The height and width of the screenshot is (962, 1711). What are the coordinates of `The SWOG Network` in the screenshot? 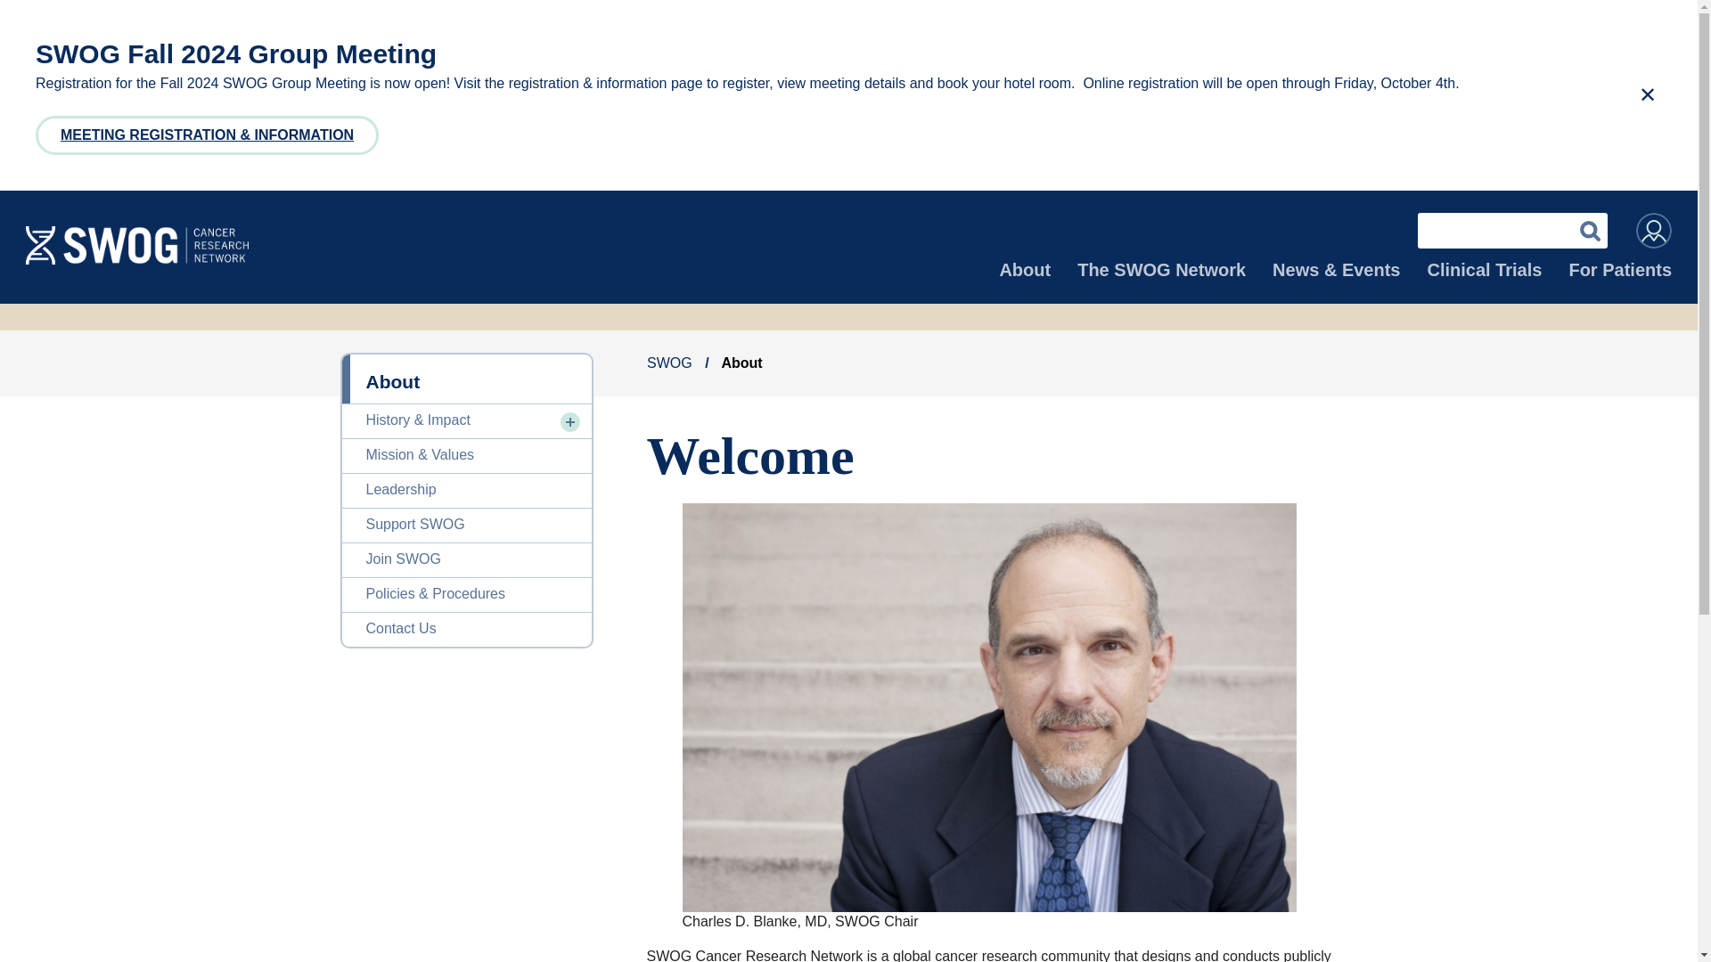 It's located at (1161, 280).